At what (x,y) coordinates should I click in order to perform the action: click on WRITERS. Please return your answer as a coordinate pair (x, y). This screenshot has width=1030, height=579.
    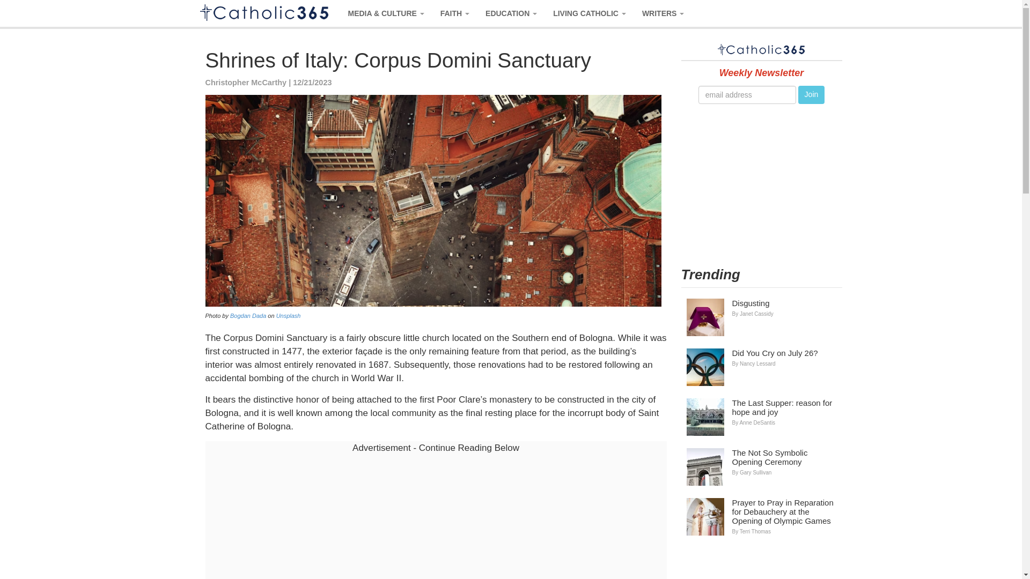
    Looking at the image, I should click on (663, 13).